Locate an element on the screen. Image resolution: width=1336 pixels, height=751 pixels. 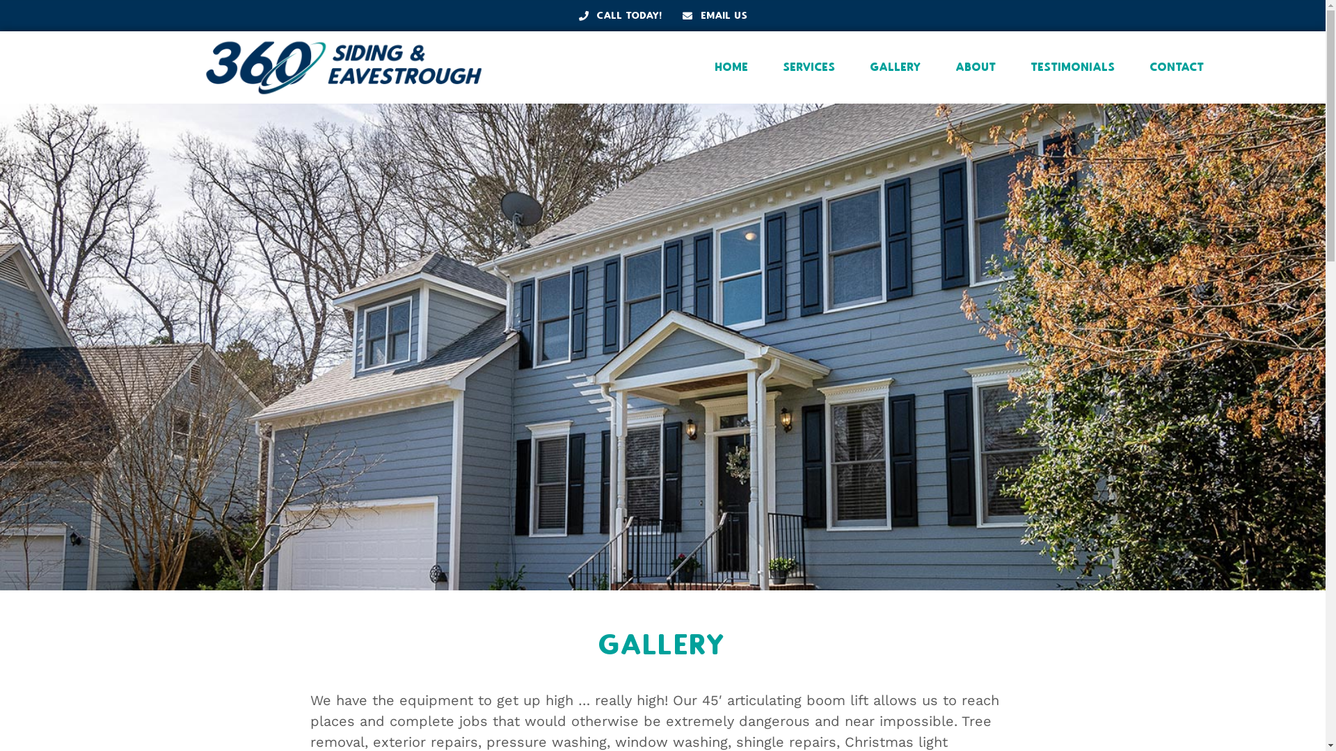
HOME is located at coordinates (732, 67).